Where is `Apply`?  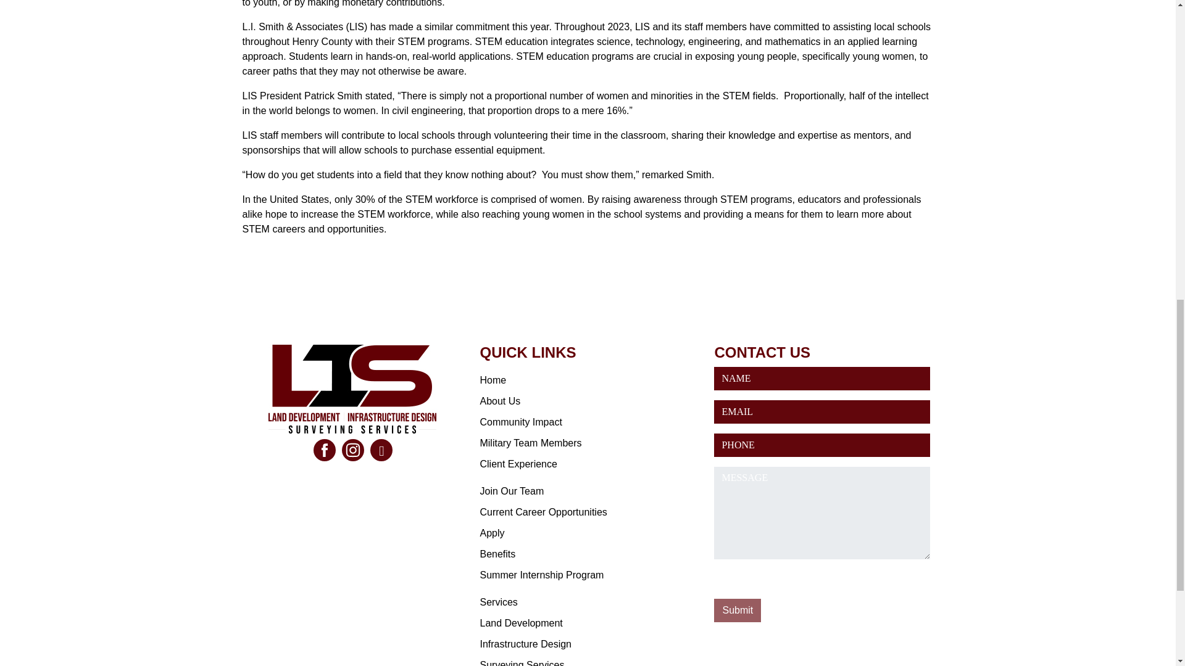 Apply is located at coordinates (492, 533).